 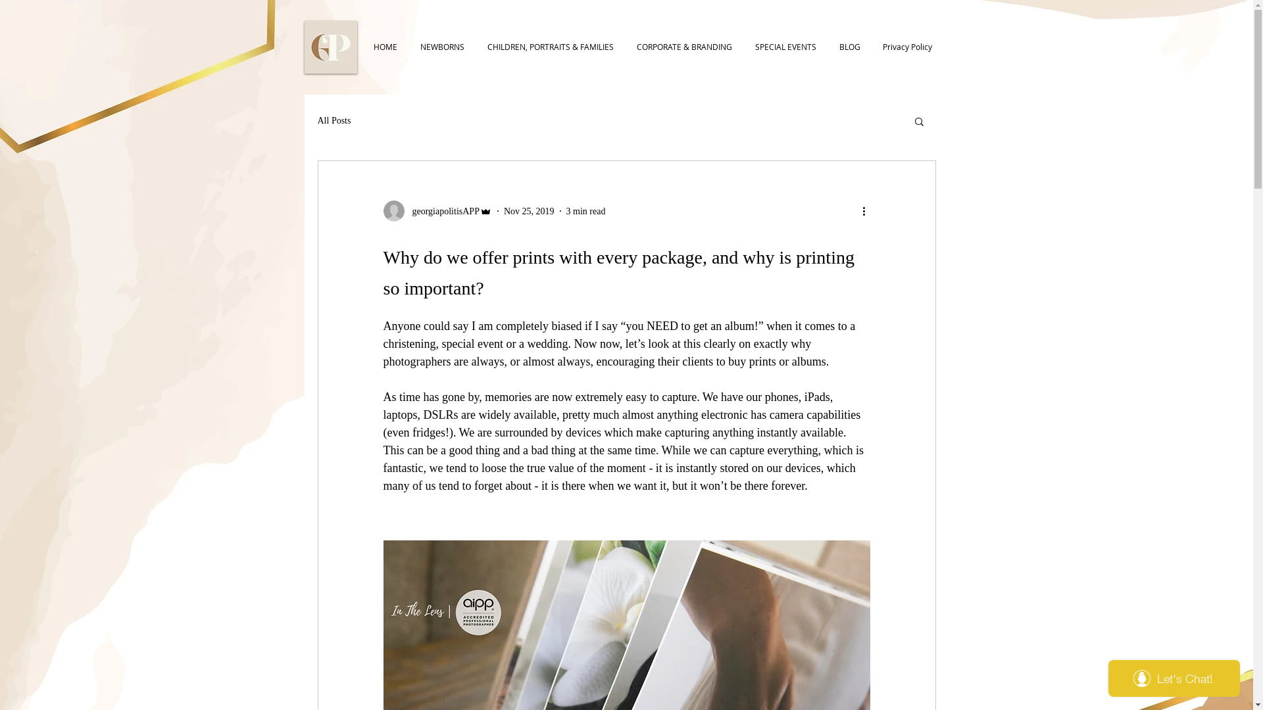 I want to click on CORPORATE & BRANDING, so click(x=683, y=47).